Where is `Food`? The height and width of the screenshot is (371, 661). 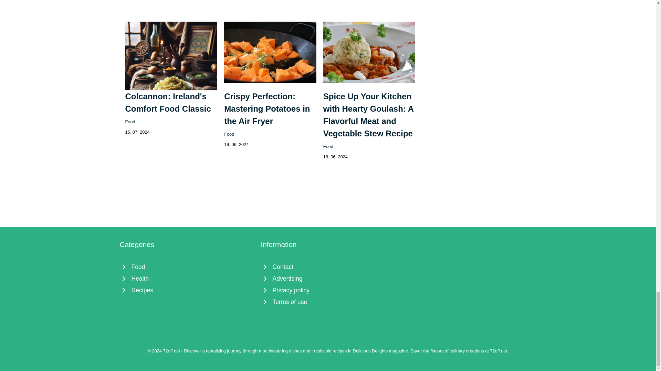 Food is located at coordinates (229, 134).